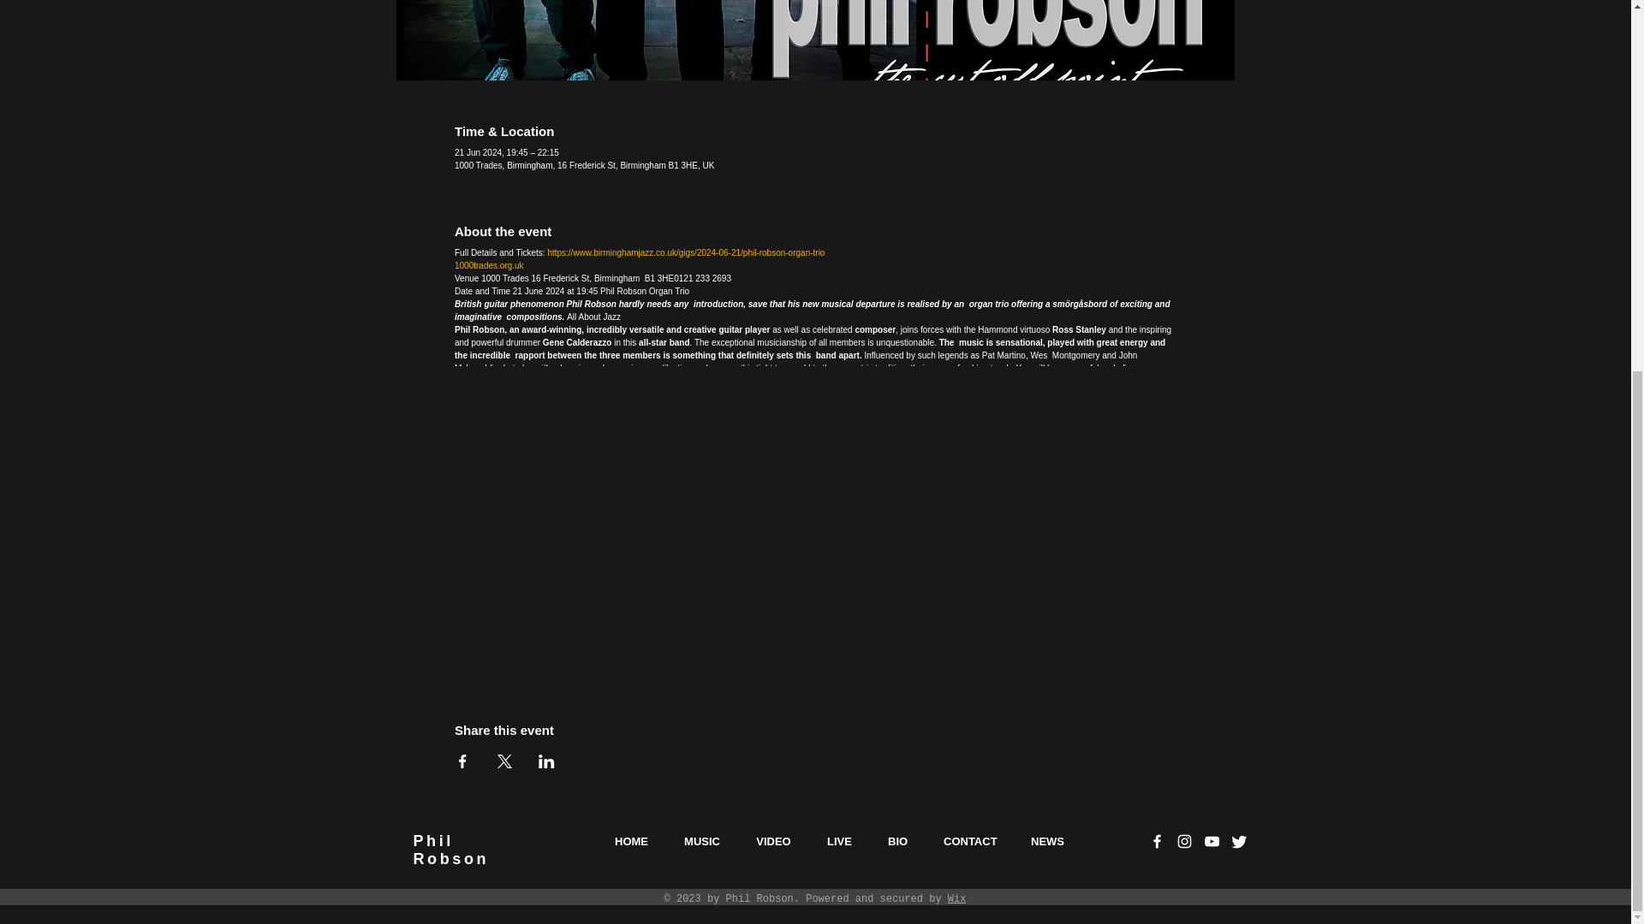 Image resolution: width=1644 pixels, height=924 pixels. Describe the element at coordinates (957, 286) in the screenshot. I see `MUSIC` at that location.